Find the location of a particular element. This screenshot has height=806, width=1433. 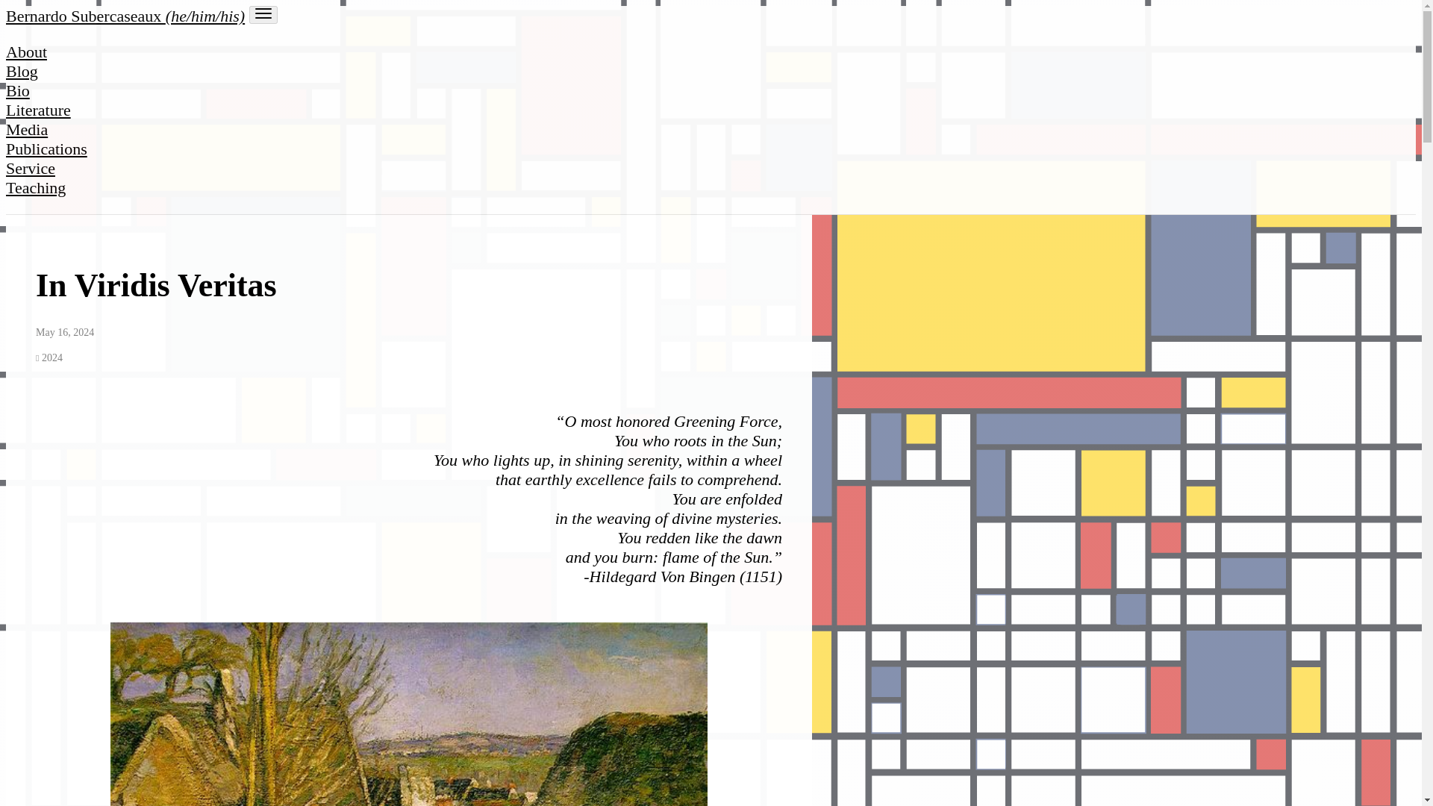

Teaching is located at coordinates (36, 187).